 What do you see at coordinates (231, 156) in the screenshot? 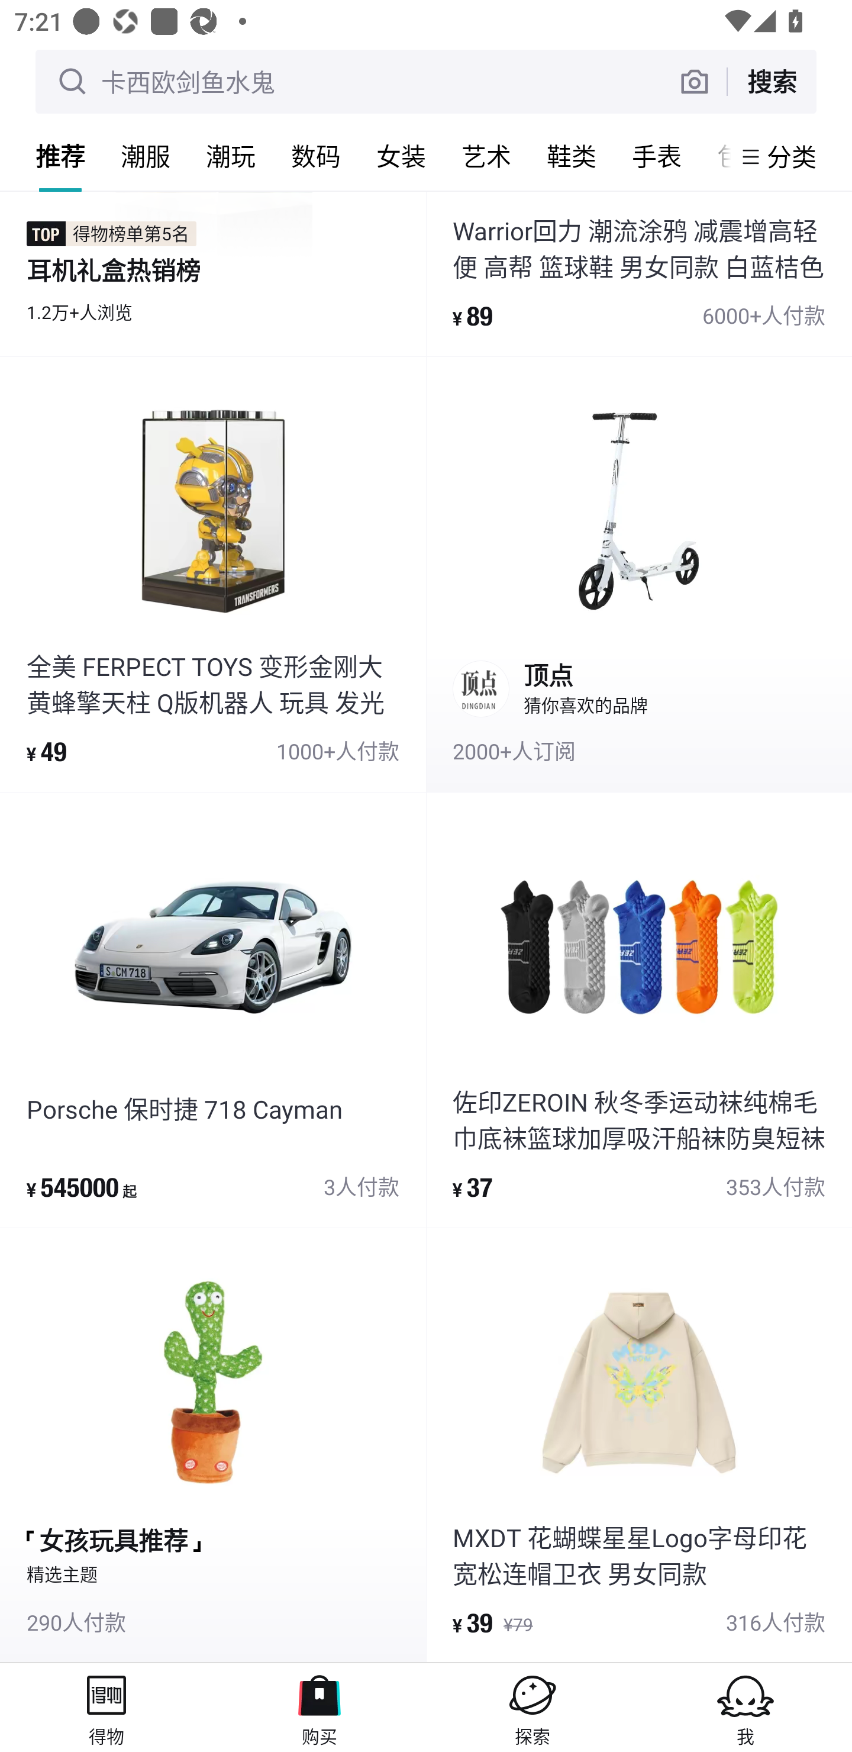
I see `潮玩` at bounding box center [231, 156].